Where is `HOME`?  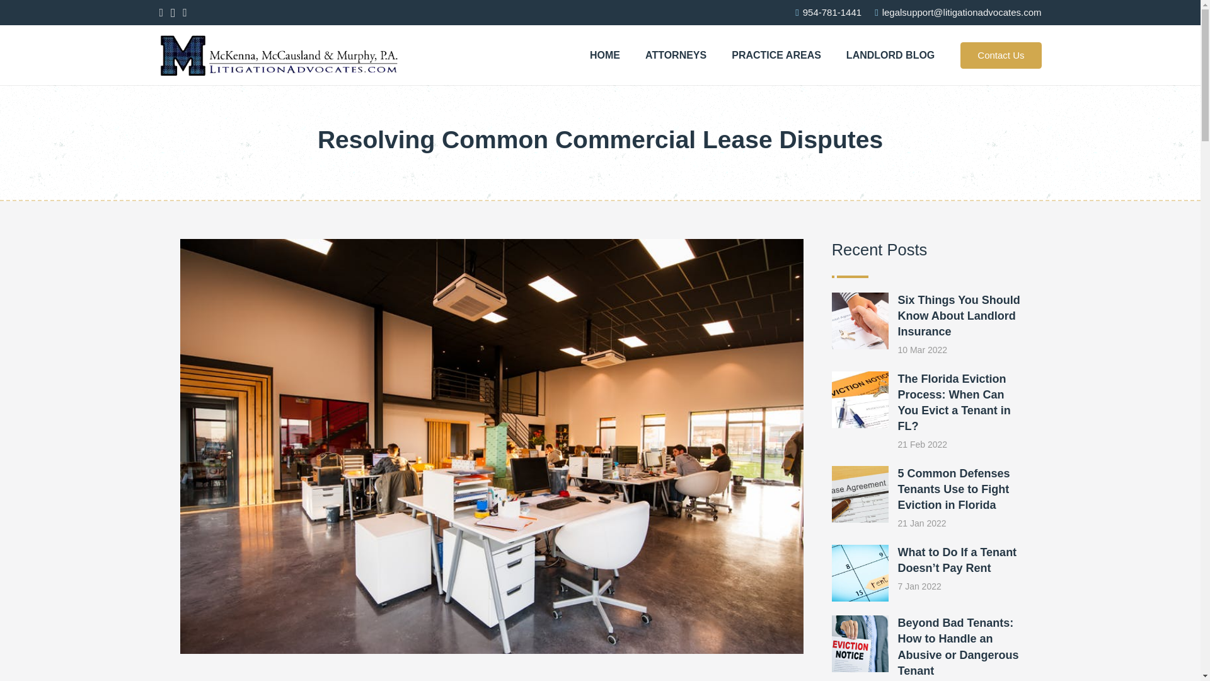 HOME is located at coordinates (605, 55).